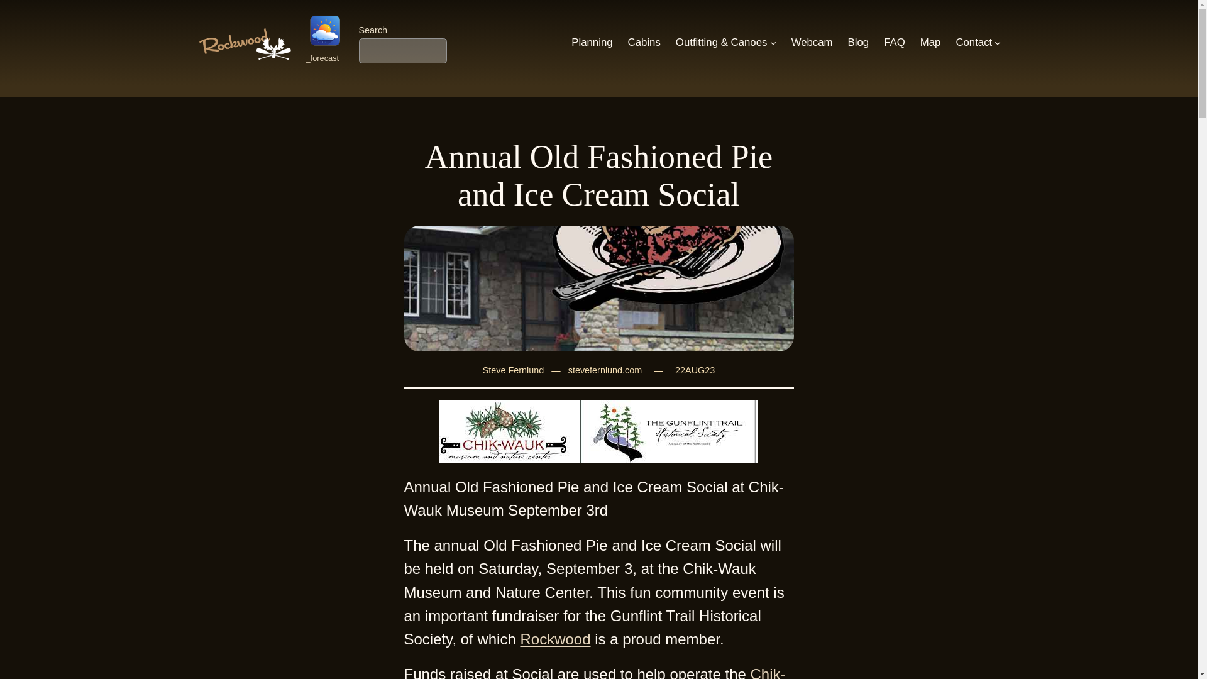  I want to click on Contact, so click(974, 43).